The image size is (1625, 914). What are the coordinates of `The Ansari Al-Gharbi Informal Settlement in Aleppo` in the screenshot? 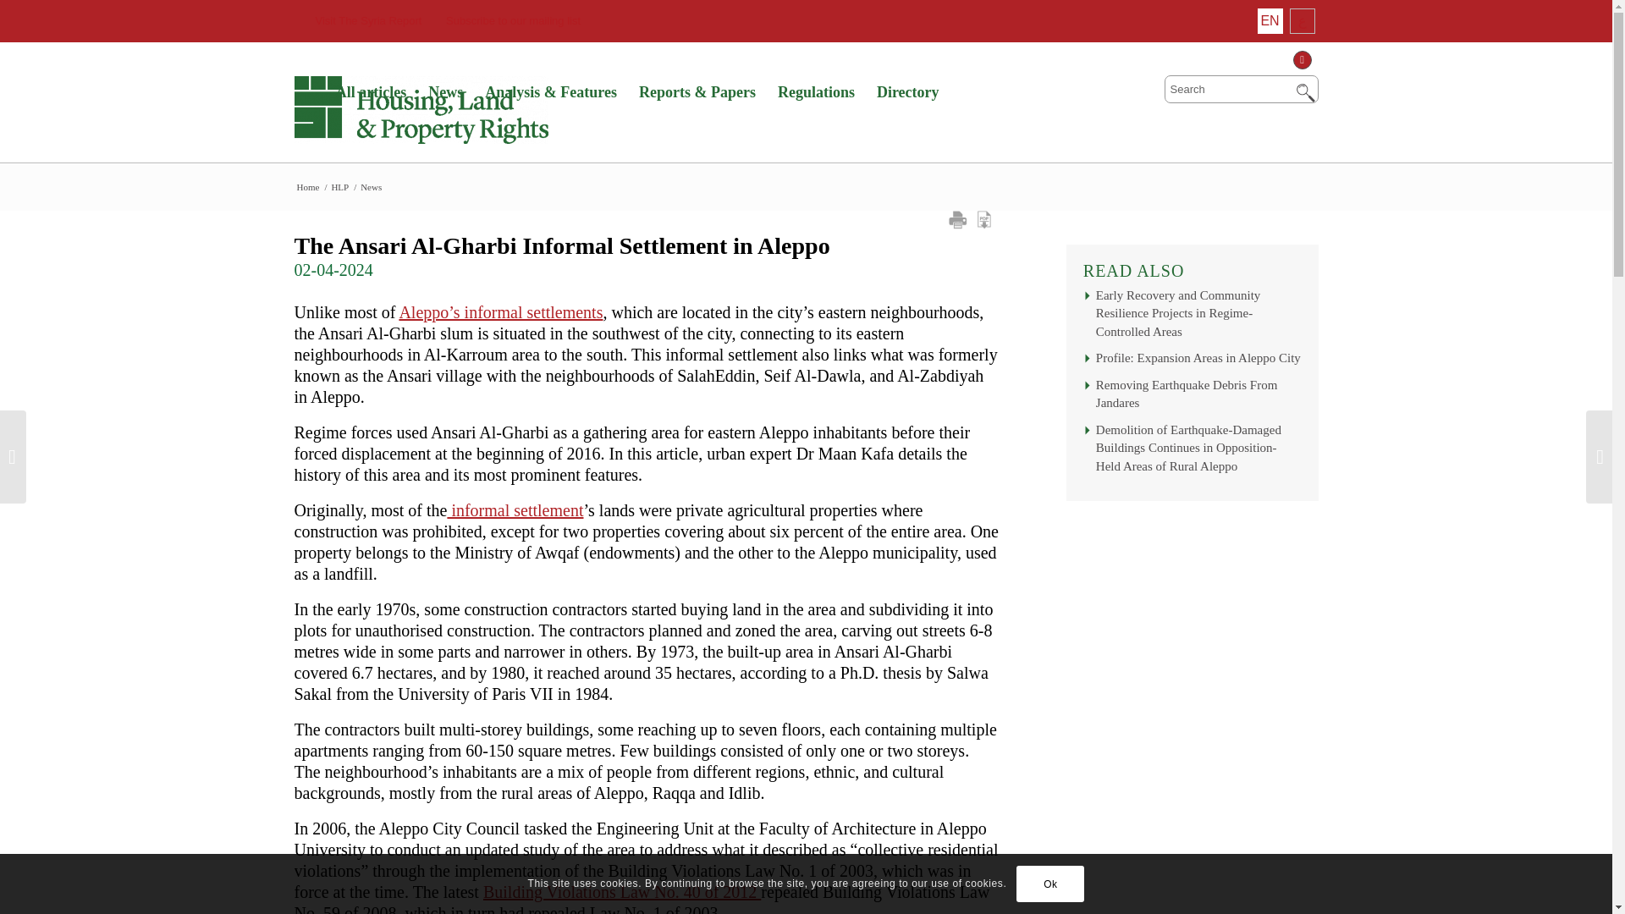 It's located at (647, 246).